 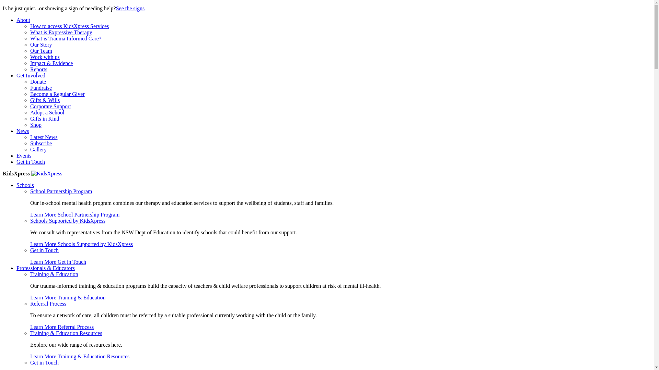 I want to click on Fundraise, so click(x=41, y=88).